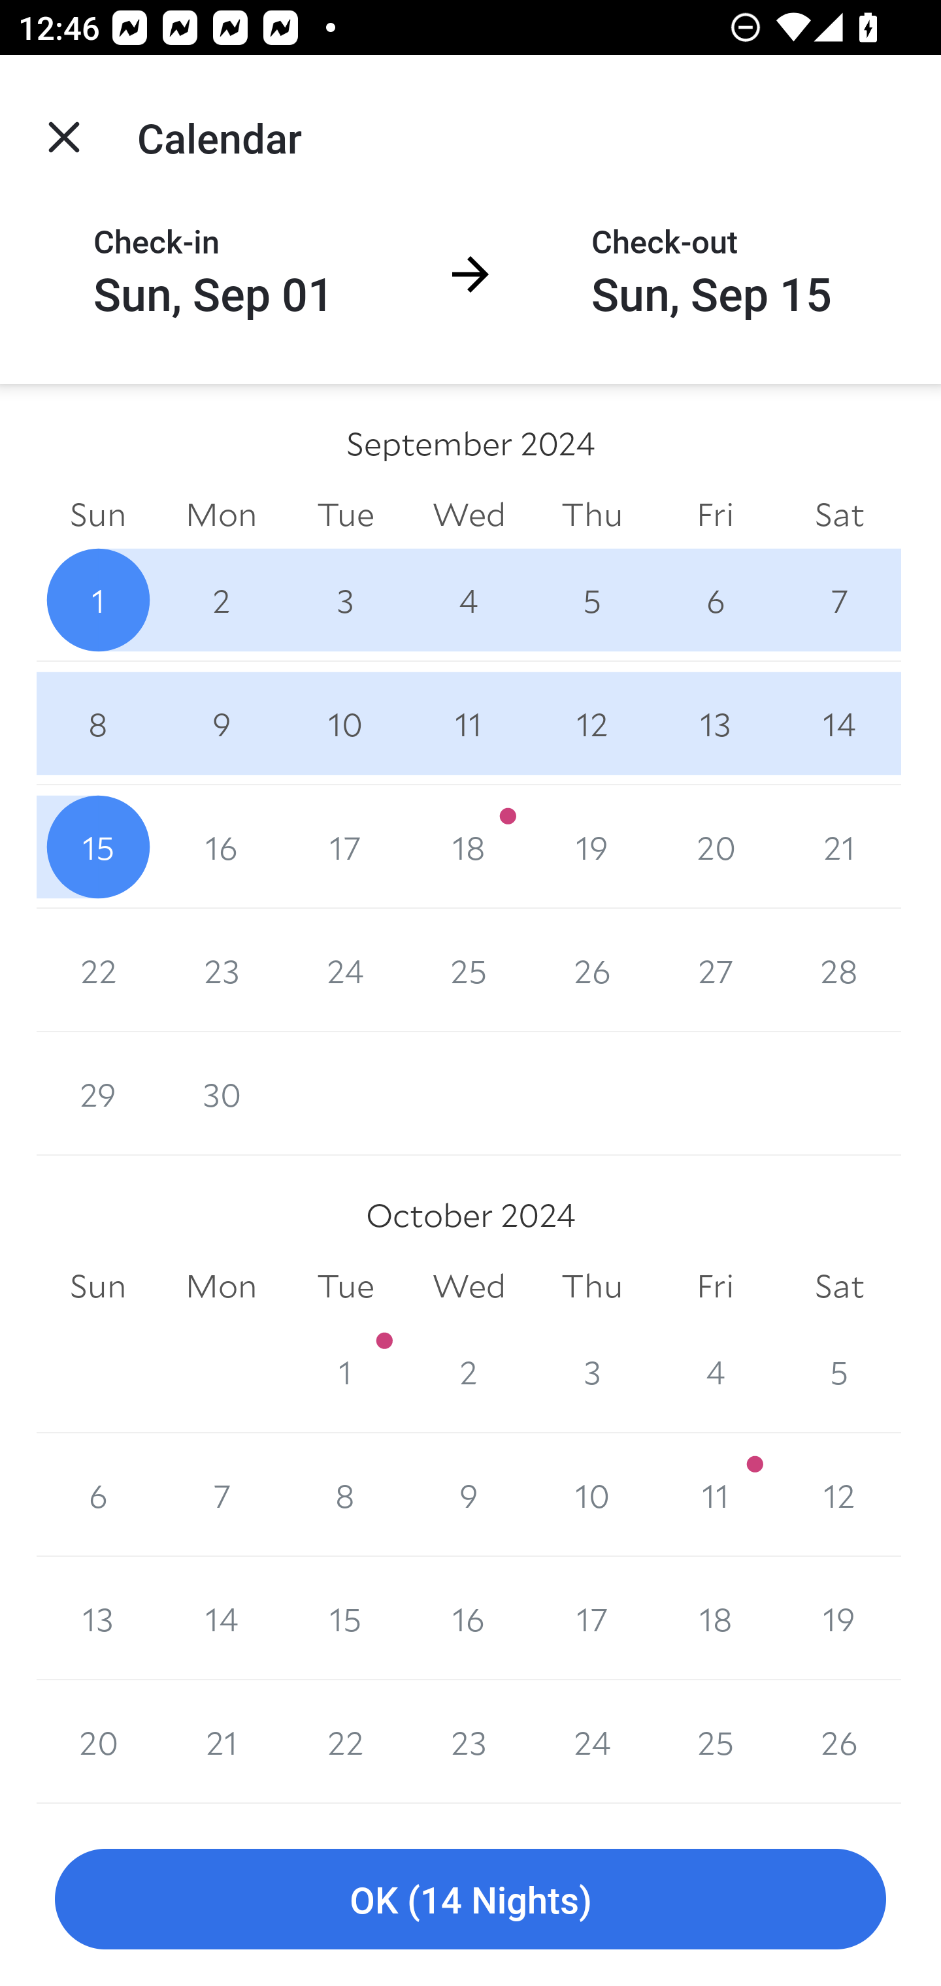 The width and height of the screenshot is (941, 1986). Describe the element at coordinates (98, 600) in the screenshot. I see `1 1 September 2024` at that location.